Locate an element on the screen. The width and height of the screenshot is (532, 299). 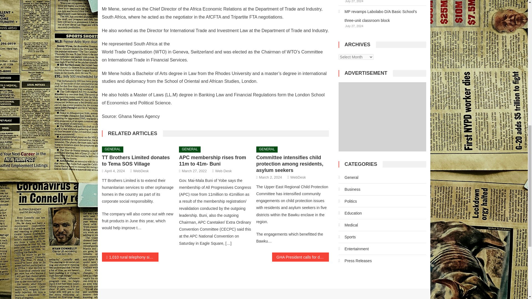
GENERAL is located at coordinates (190, 149).